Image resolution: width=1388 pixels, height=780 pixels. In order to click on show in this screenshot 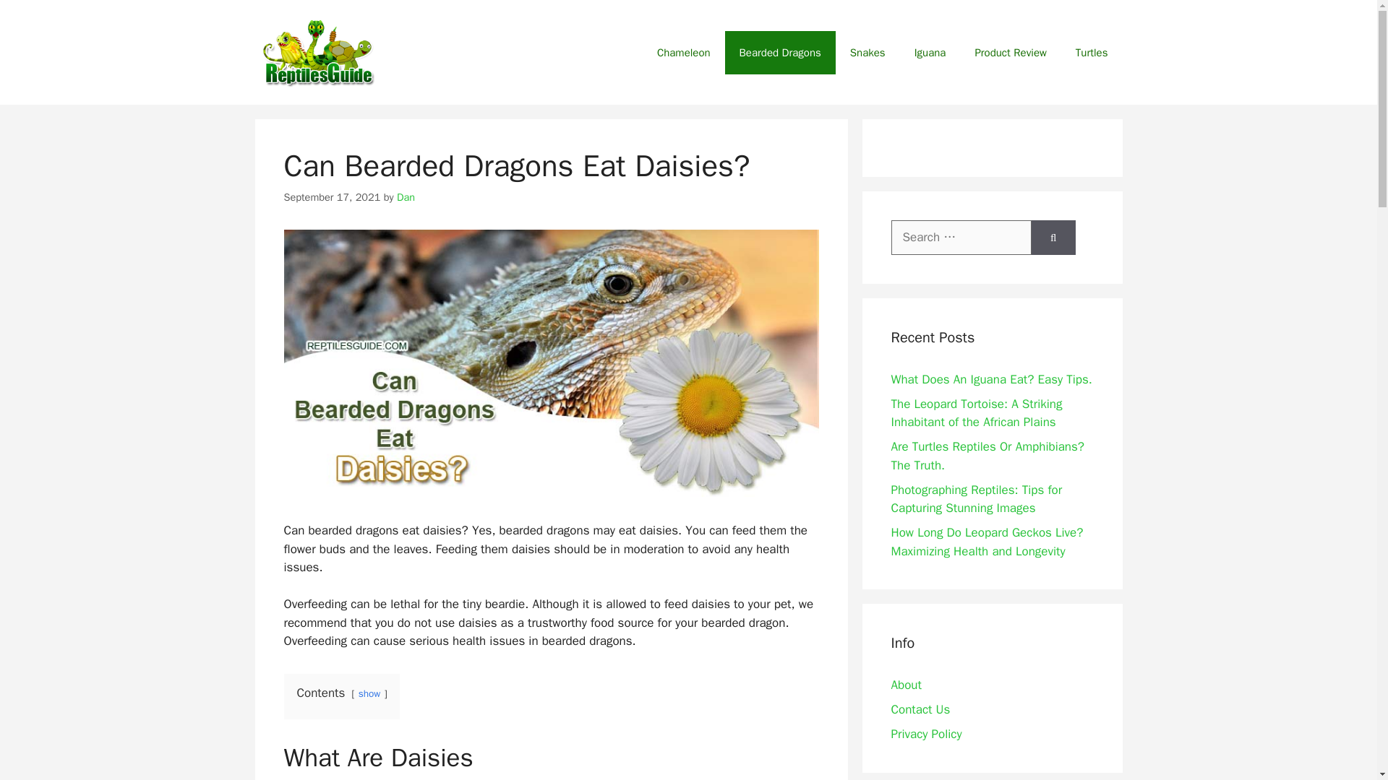, I will do `click(369, 693)`.